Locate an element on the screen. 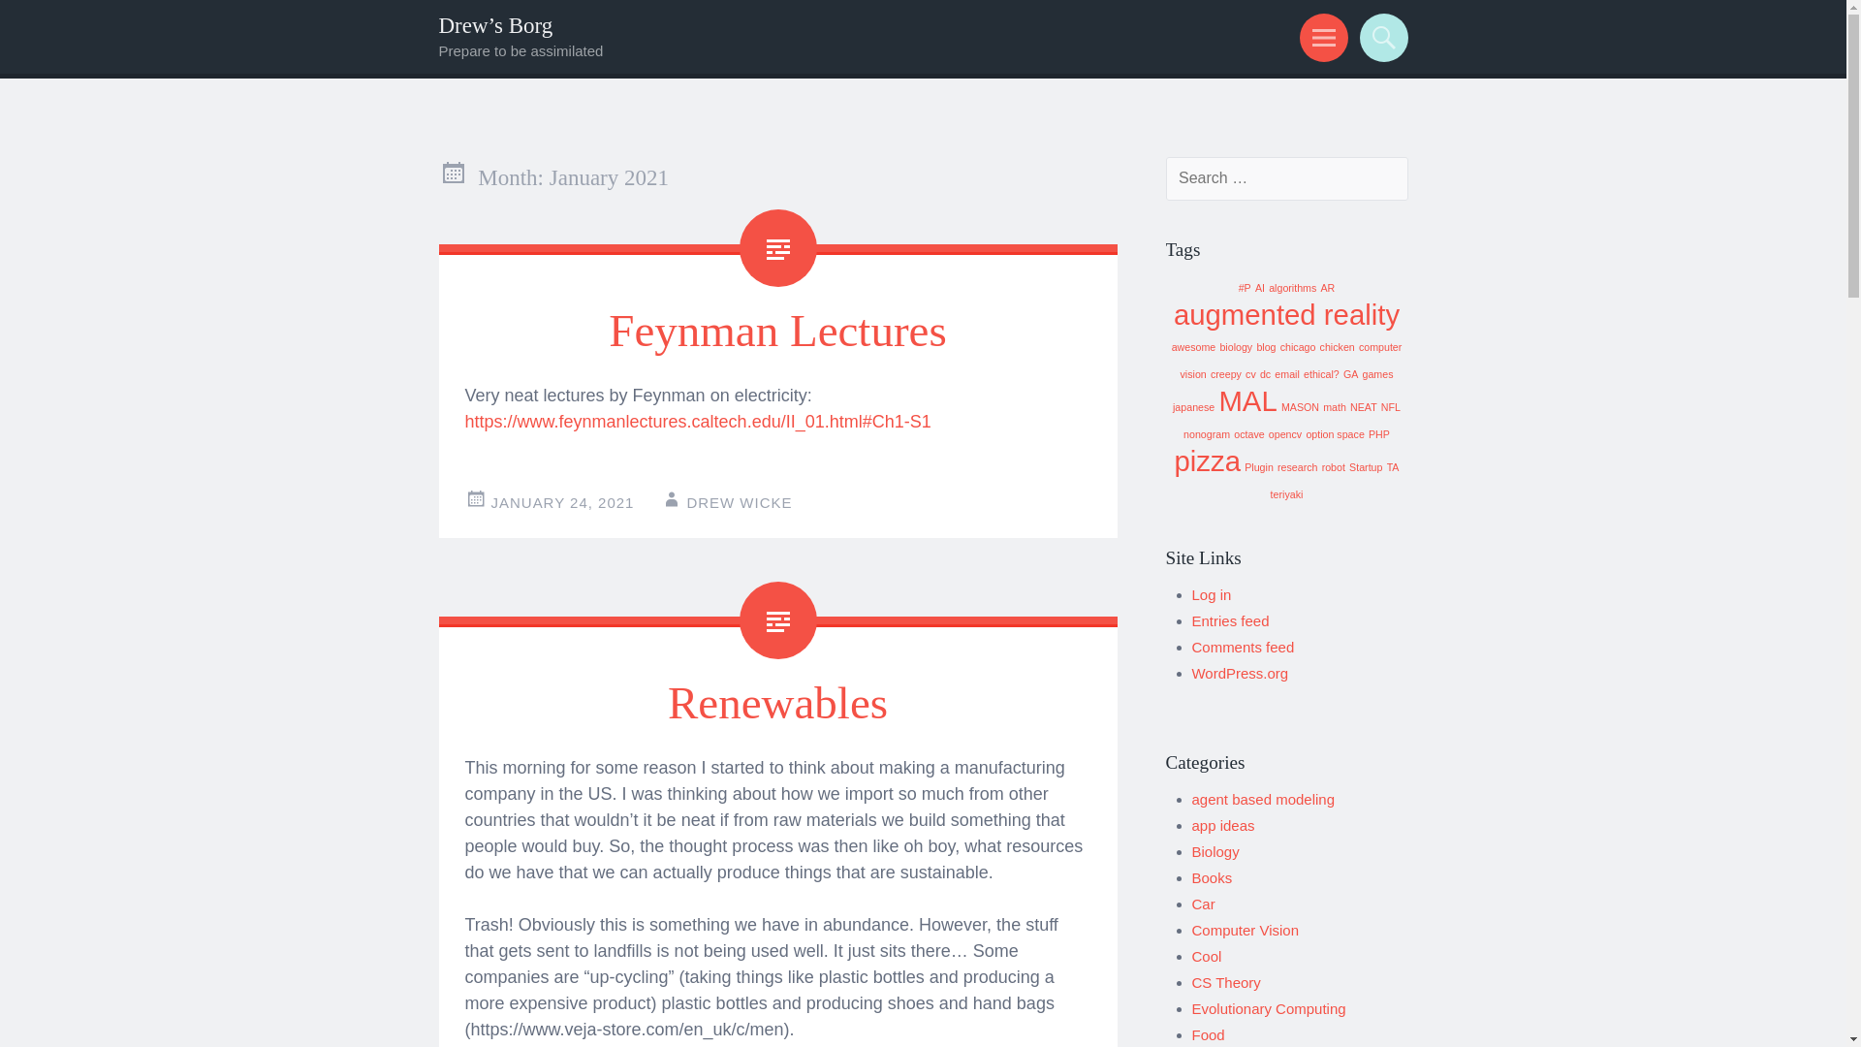 The width and height of the screenshot is (1861, 1047). biology is located at coordinates (1235, 347).